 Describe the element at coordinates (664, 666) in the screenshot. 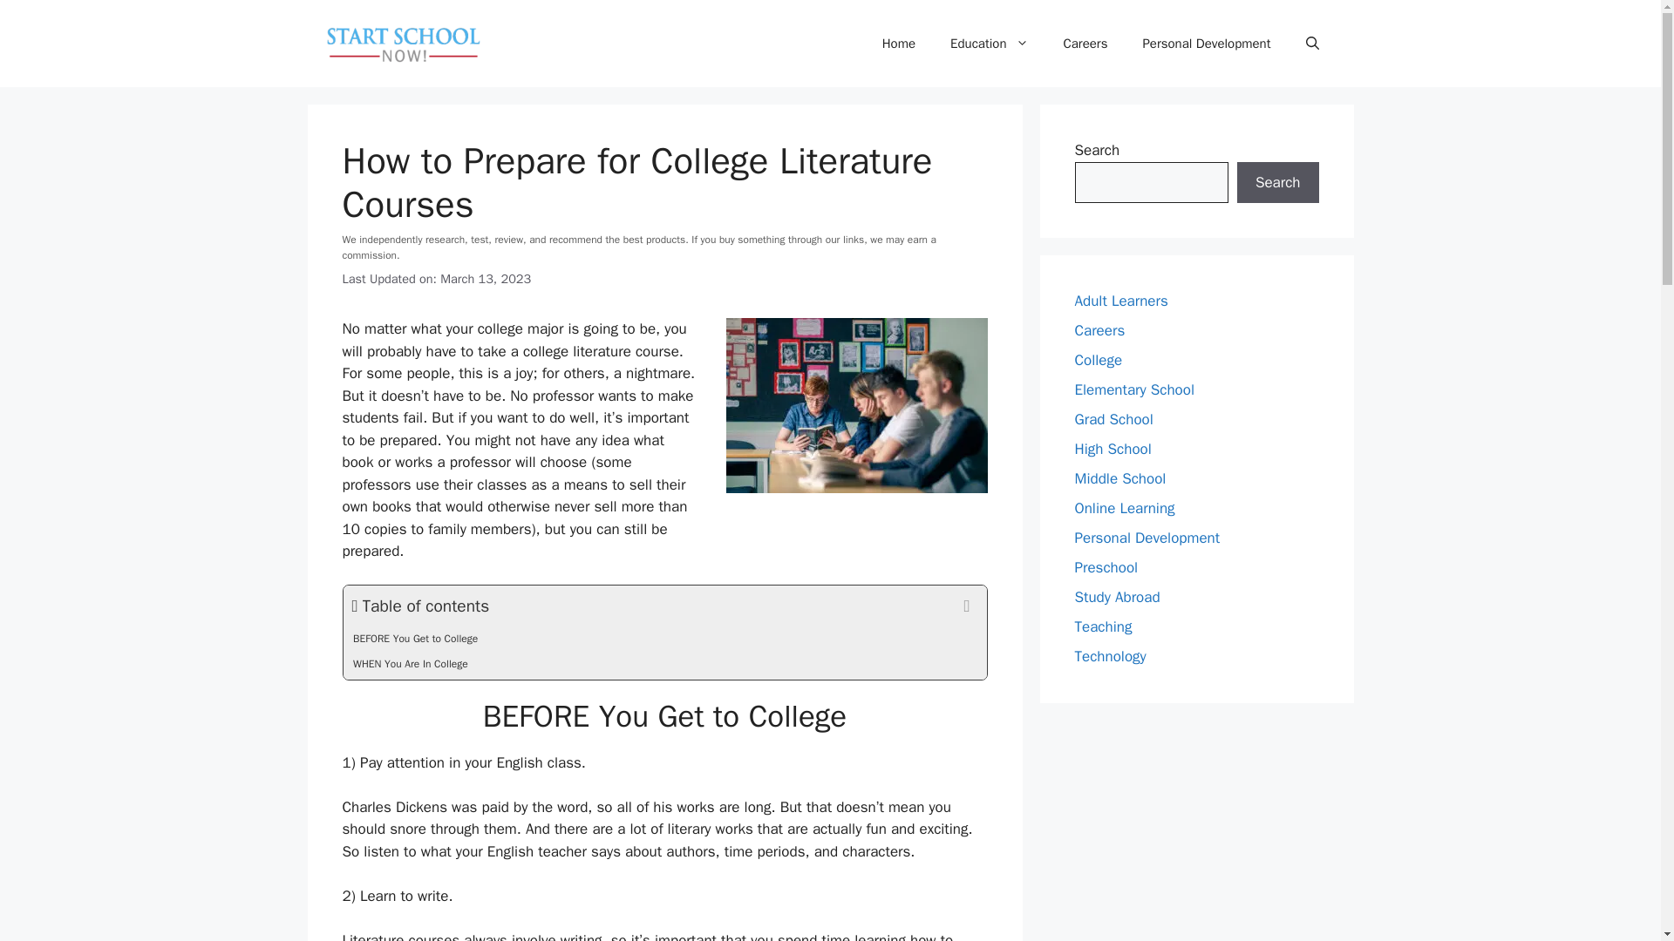

I see `WHEN You Are In College` at that location.